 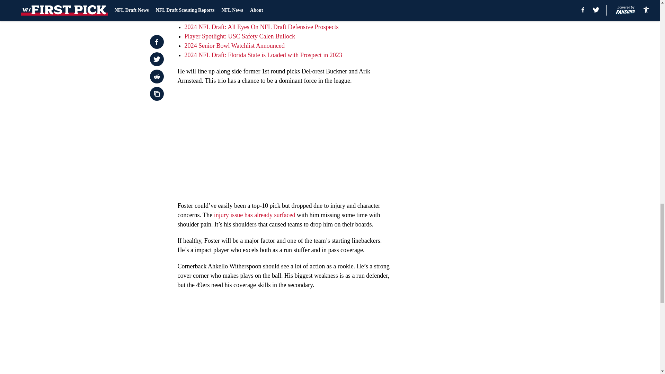 What do you see at coordinates (261, 27) in the screenshot?
I see `2024 NFL Draft: All Eyes On NFL Draft Defensive Prospects` at bounding box center [261, 27].